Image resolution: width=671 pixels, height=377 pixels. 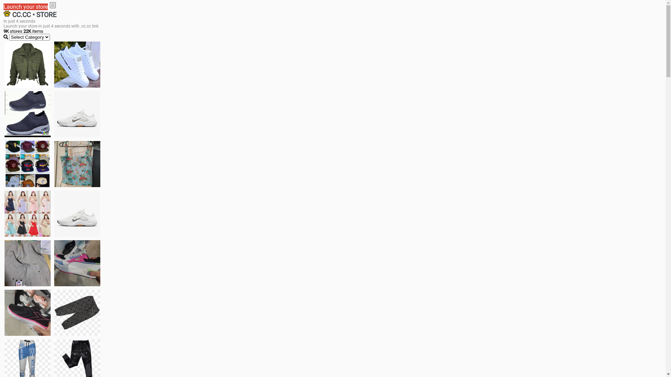 What do you see at coordinates (77, 214) in the screenshot?
I see `Shoes` at bounding box center [77, 214].